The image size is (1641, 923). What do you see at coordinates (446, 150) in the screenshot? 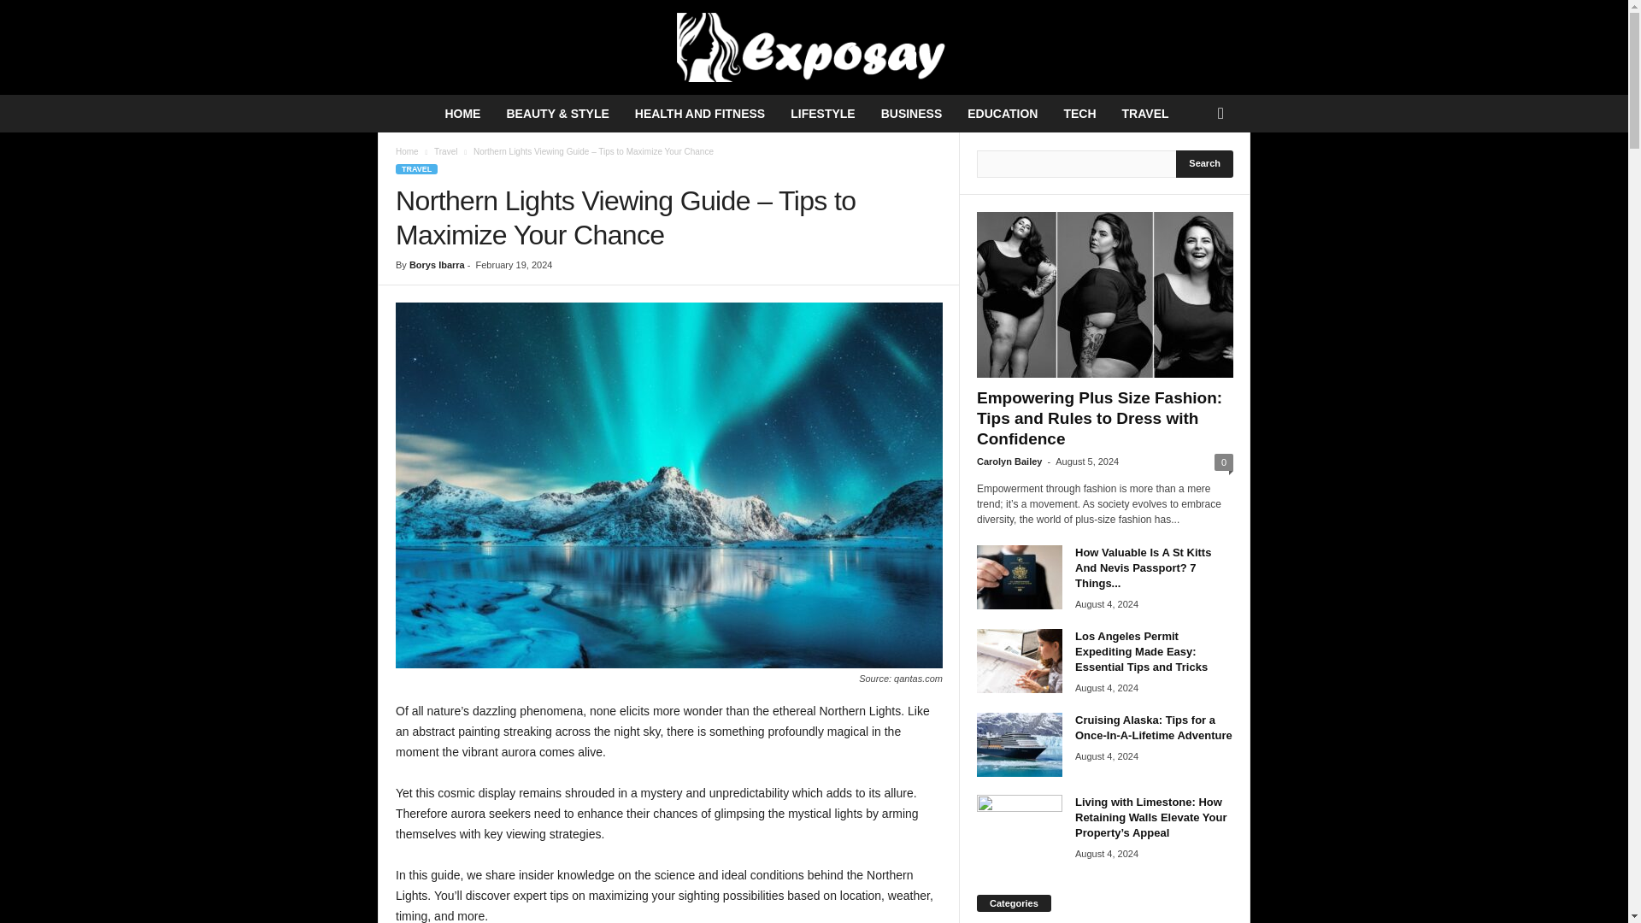
I see `Travel` at bounding box center [446, 150].